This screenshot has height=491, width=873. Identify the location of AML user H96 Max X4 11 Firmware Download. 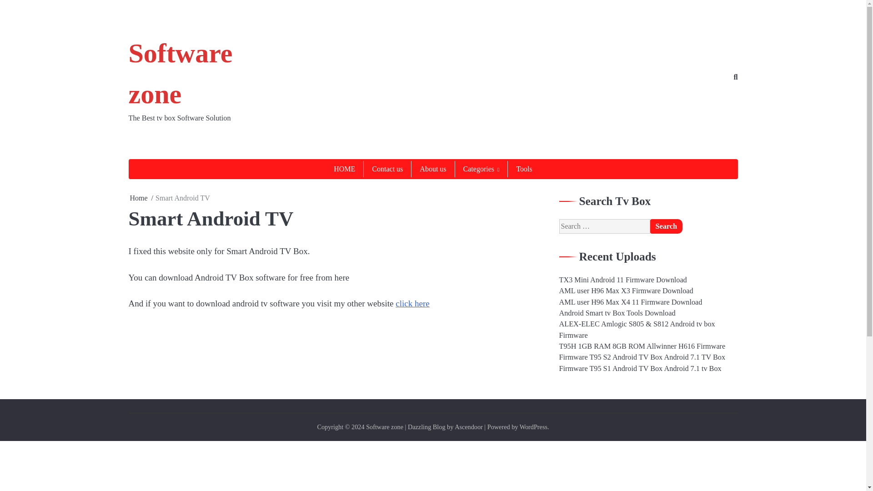
(631, 302).